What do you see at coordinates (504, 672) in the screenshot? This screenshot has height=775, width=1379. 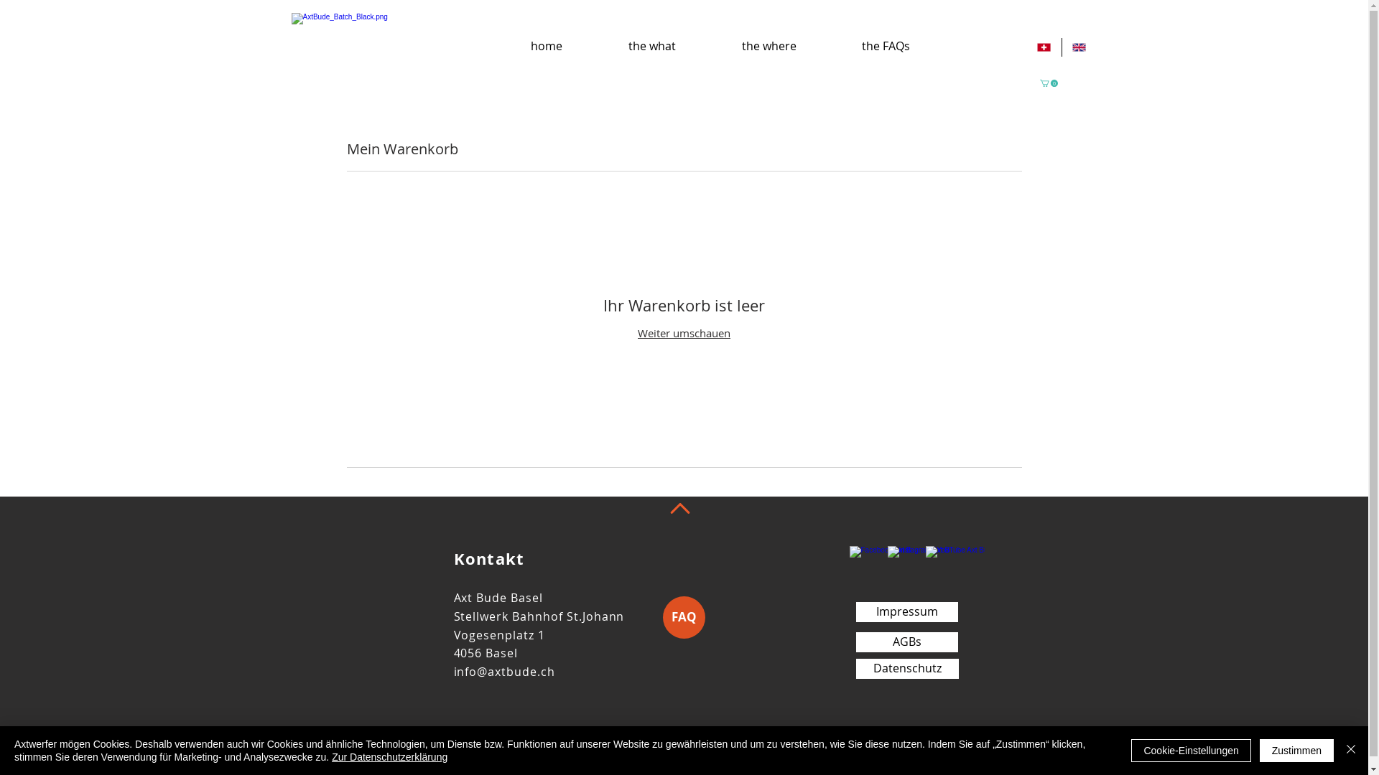 I see `info@axtbude.ch` at bounding box center [504, 672].